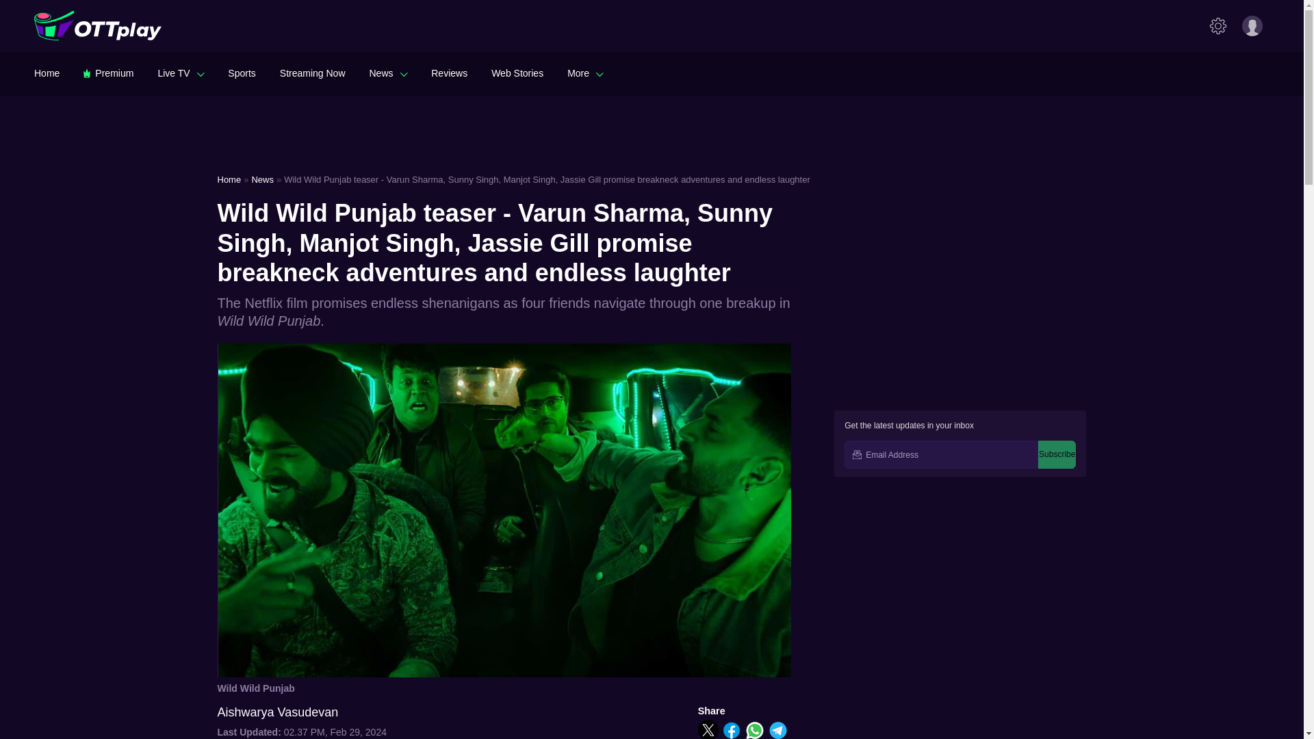 Image resolution: width=1314 pixels, height=739 pixels. What do you see at coordinates (312, 73) in the screenshot?
I see `Streaming Now` at bounding box center [312, 73].